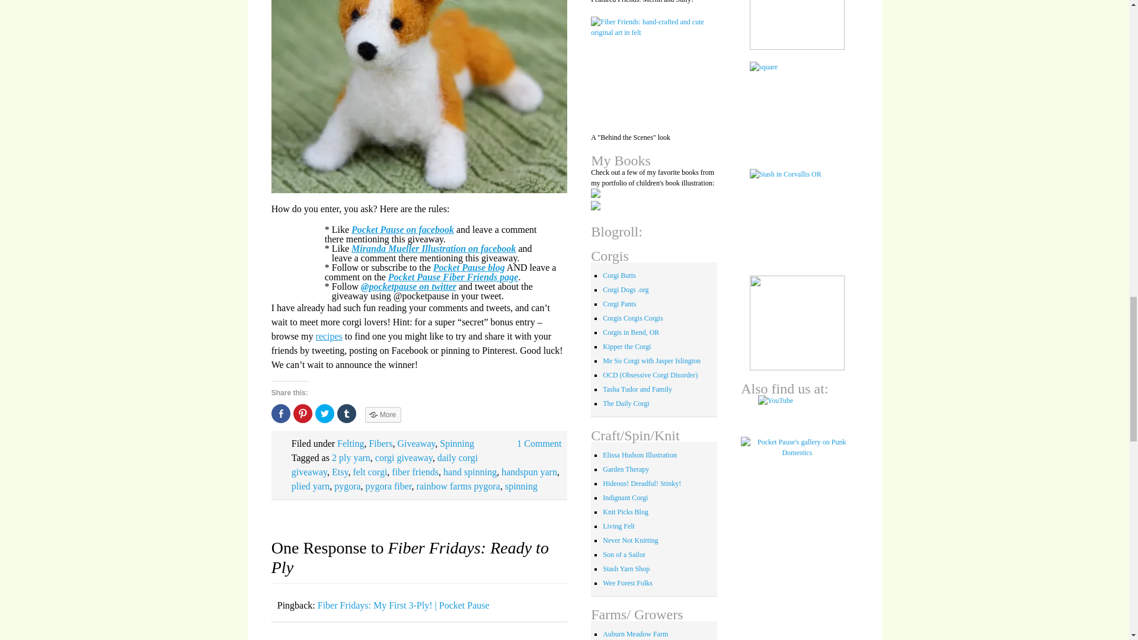  I want to click on recipes, so click(328, 335).